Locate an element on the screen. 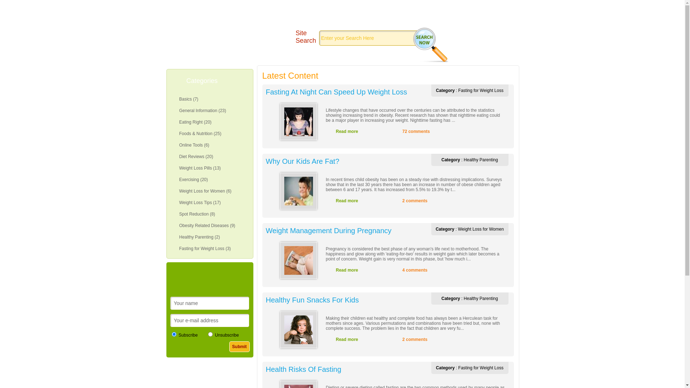 This screenshot has height=388, width=690. Fasting for Weight Loss (3) is located at coordinates (210, 249).